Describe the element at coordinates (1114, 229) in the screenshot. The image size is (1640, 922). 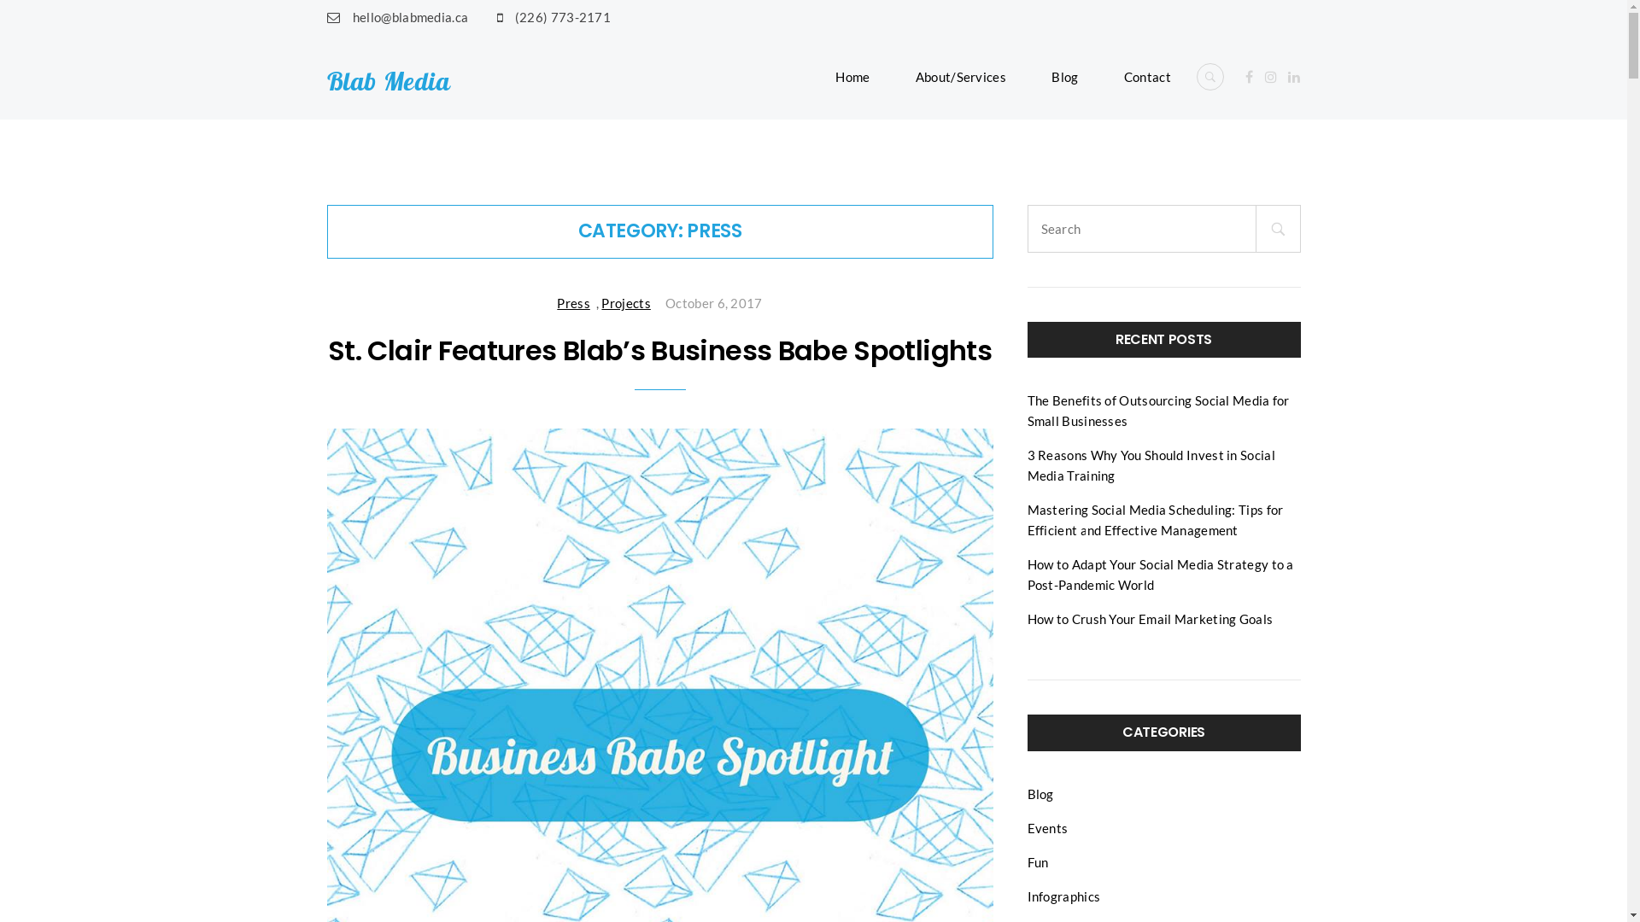
I see `Search for:` at that location.